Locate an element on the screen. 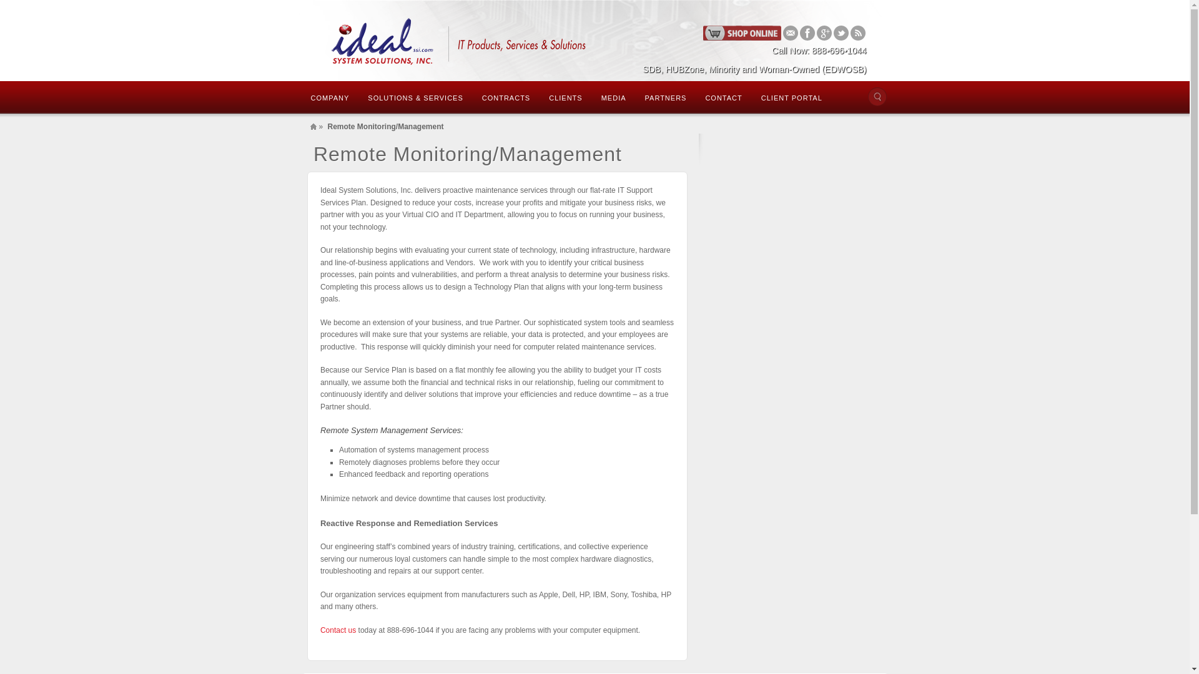  Ideal System Solutions, Inc. is located at coordinates (455, 41).